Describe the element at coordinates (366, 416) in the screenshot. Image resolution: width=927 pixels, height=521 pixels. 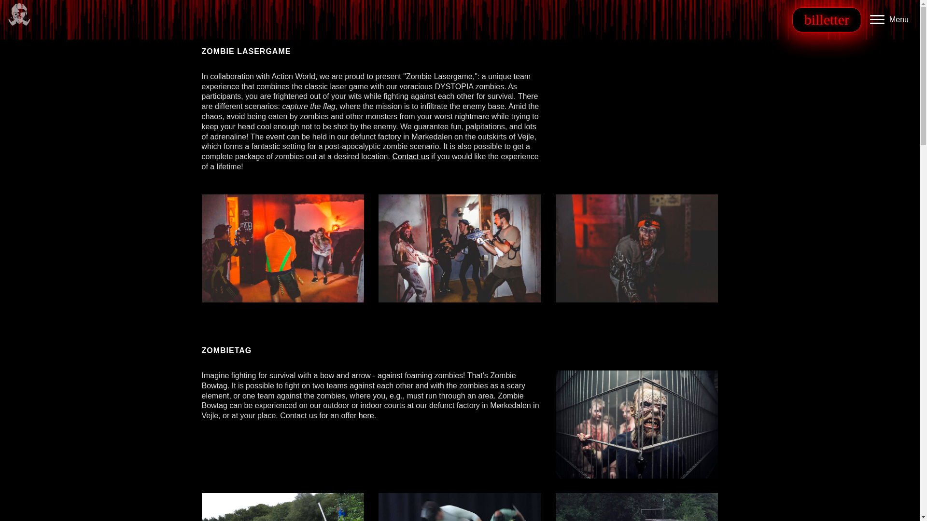
I see `here` at that location.